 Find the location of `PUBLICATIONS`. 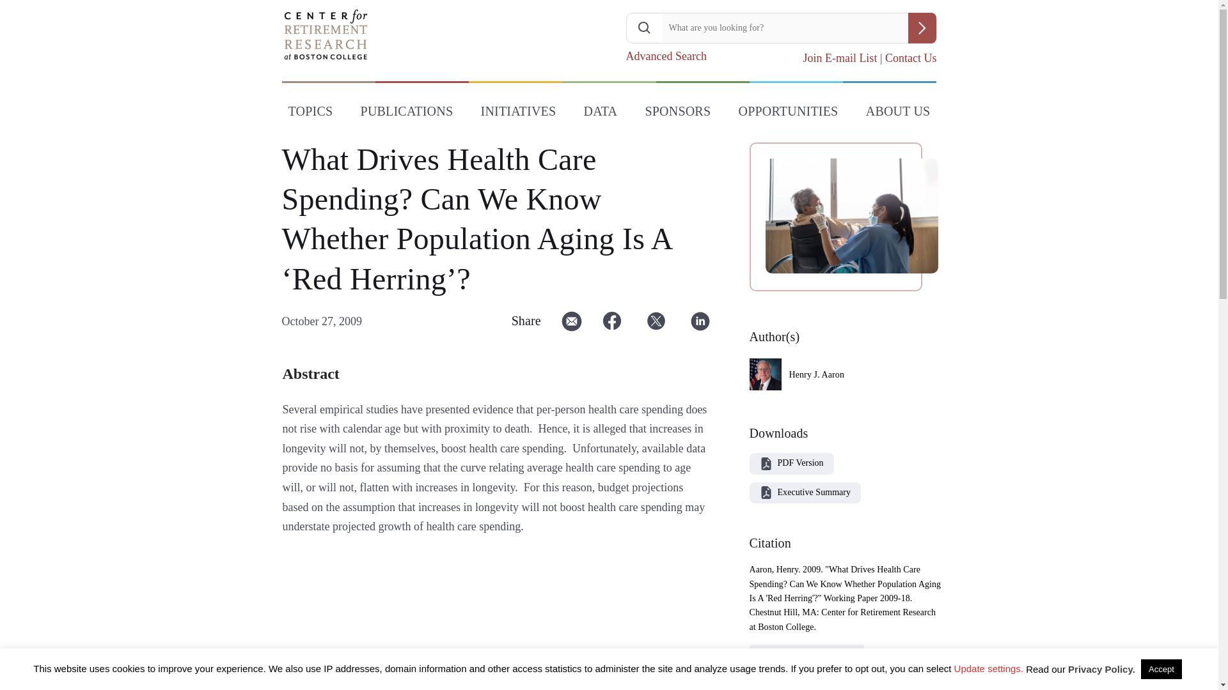

PUBLICATIONS is located at coordinates (407, 114).